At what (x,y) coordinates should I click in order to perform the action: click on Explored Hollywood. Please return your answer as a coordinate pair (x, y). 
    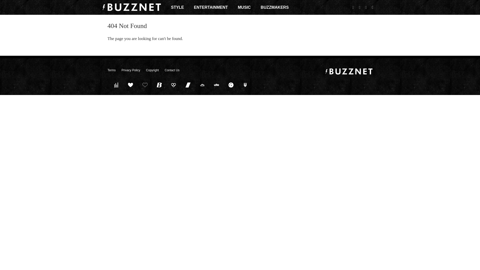
    Looking at the image, I should click on (245, 85).